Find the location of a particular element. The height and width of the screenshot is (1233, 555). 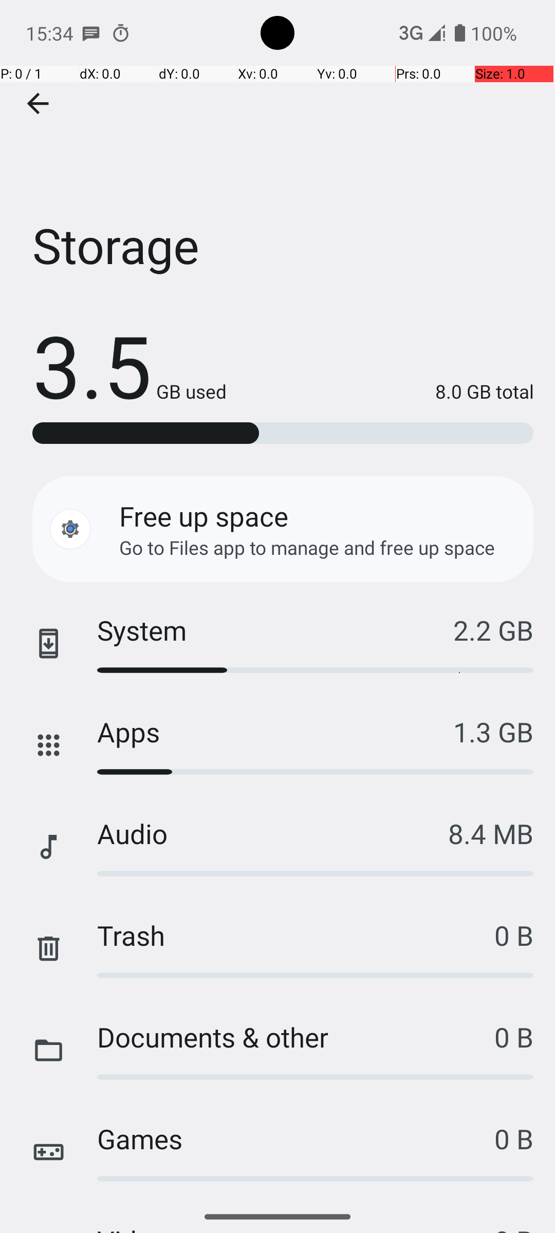

Go to Files app to manage and free up space is located at coordinates (307, 548).